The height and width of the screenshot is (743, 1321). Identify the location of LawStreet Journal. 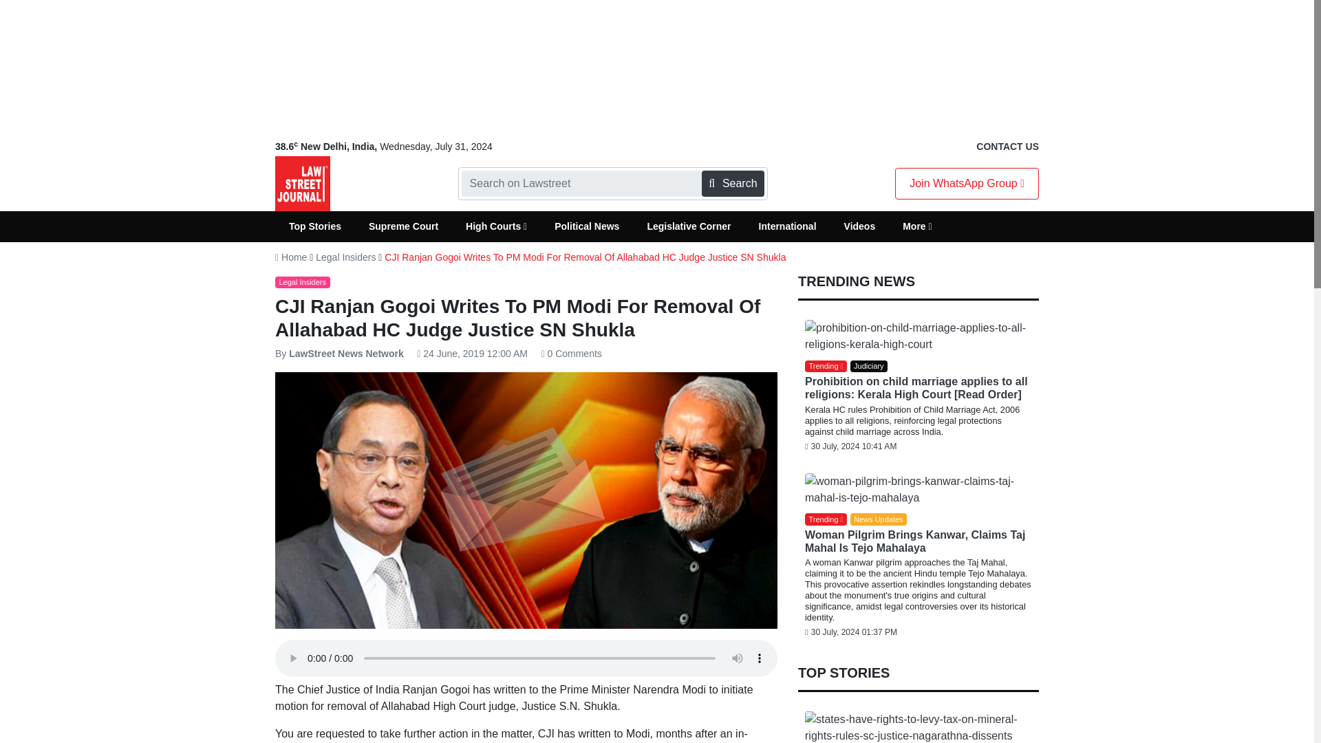
(303, 183).